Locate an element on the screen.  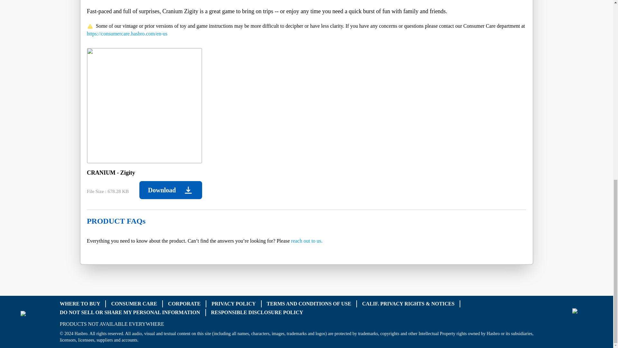
CORPORATE is located at coordinates (184, 304).